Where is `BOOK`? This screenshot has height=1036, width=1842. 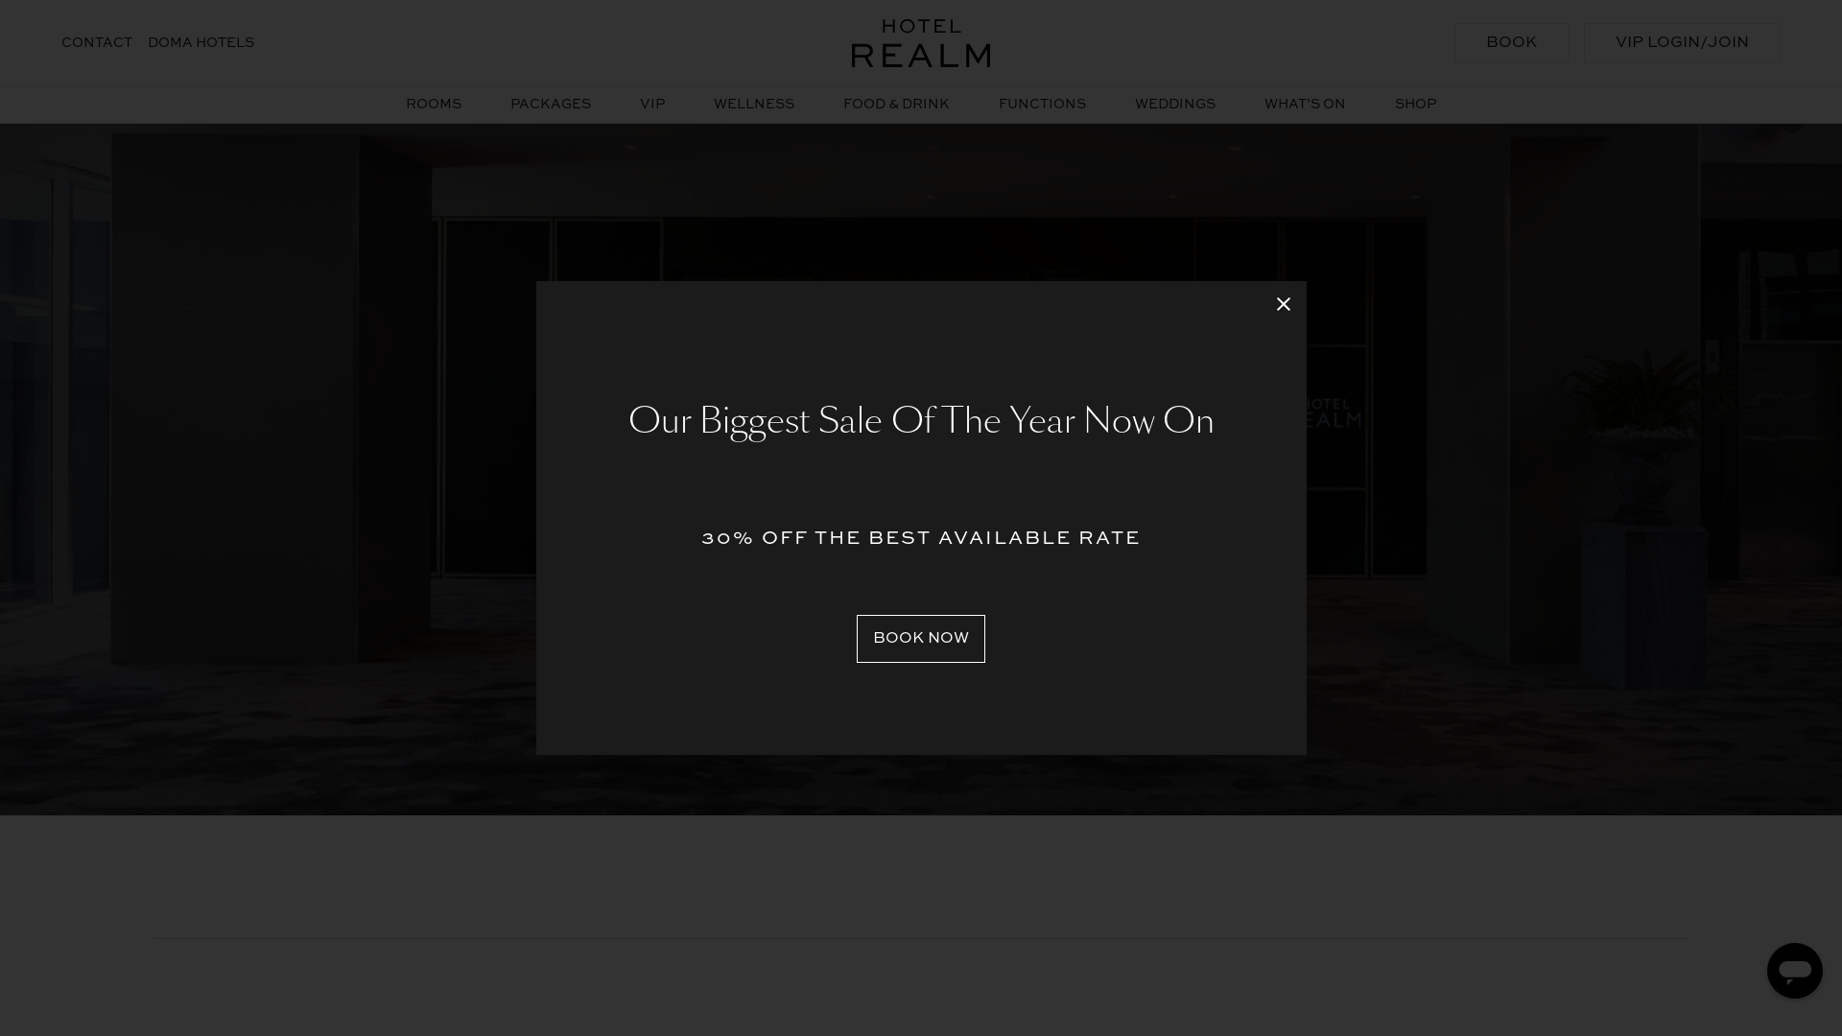
BOOK is located at coordinates (1512, 43).